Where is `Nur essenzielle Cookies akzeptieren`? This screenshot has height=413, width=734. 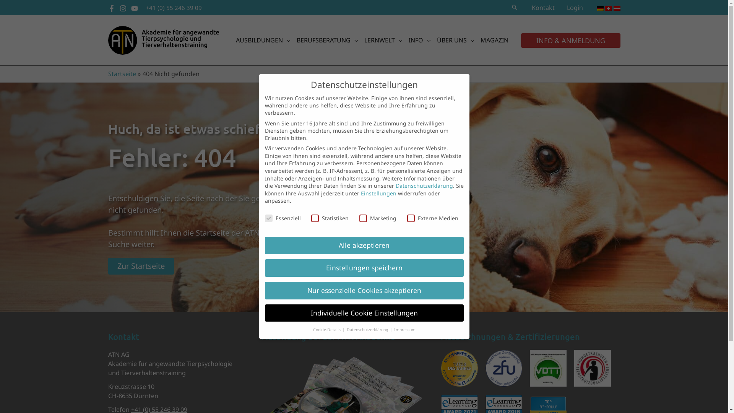
Nur essenzielle Cookies akzeptieren is located at coordinates (364, 291).